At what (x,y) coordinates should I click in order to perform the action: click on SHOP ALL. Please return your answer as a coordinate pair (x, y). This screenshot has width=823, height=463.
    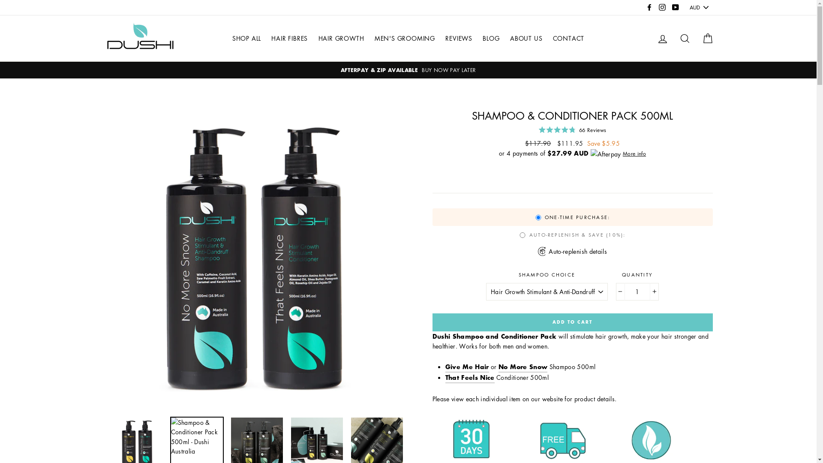
    Looking at the image, I should click on (247, 39).